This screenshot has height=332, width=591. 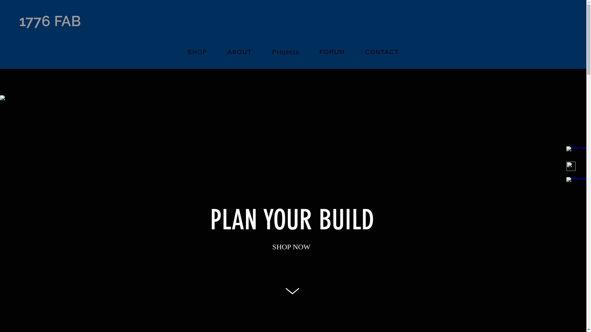 I want to click on SHOP NOW, so click(x=291, y=247).